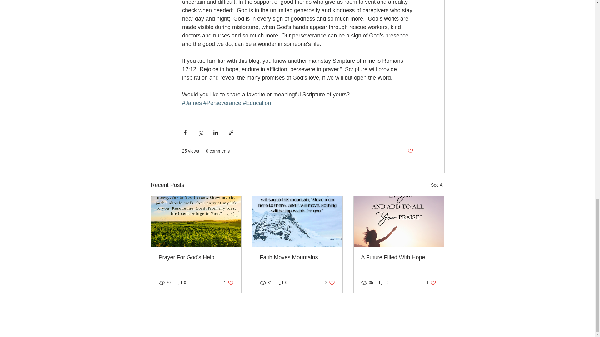 The width and height of the screenshot is (600, 337). What do you see at coordinates (229, 282) in the screenshot?
I see `A Future Filled With Hope` at bounding box center [229, 282].